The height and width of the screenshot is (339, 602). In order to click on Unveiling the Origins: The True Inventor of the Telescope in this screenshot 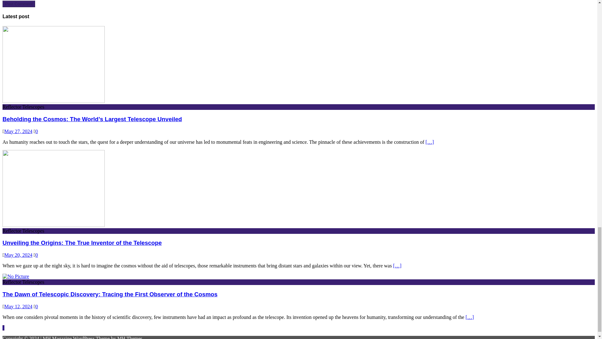, I will do `click(82, 243)`.